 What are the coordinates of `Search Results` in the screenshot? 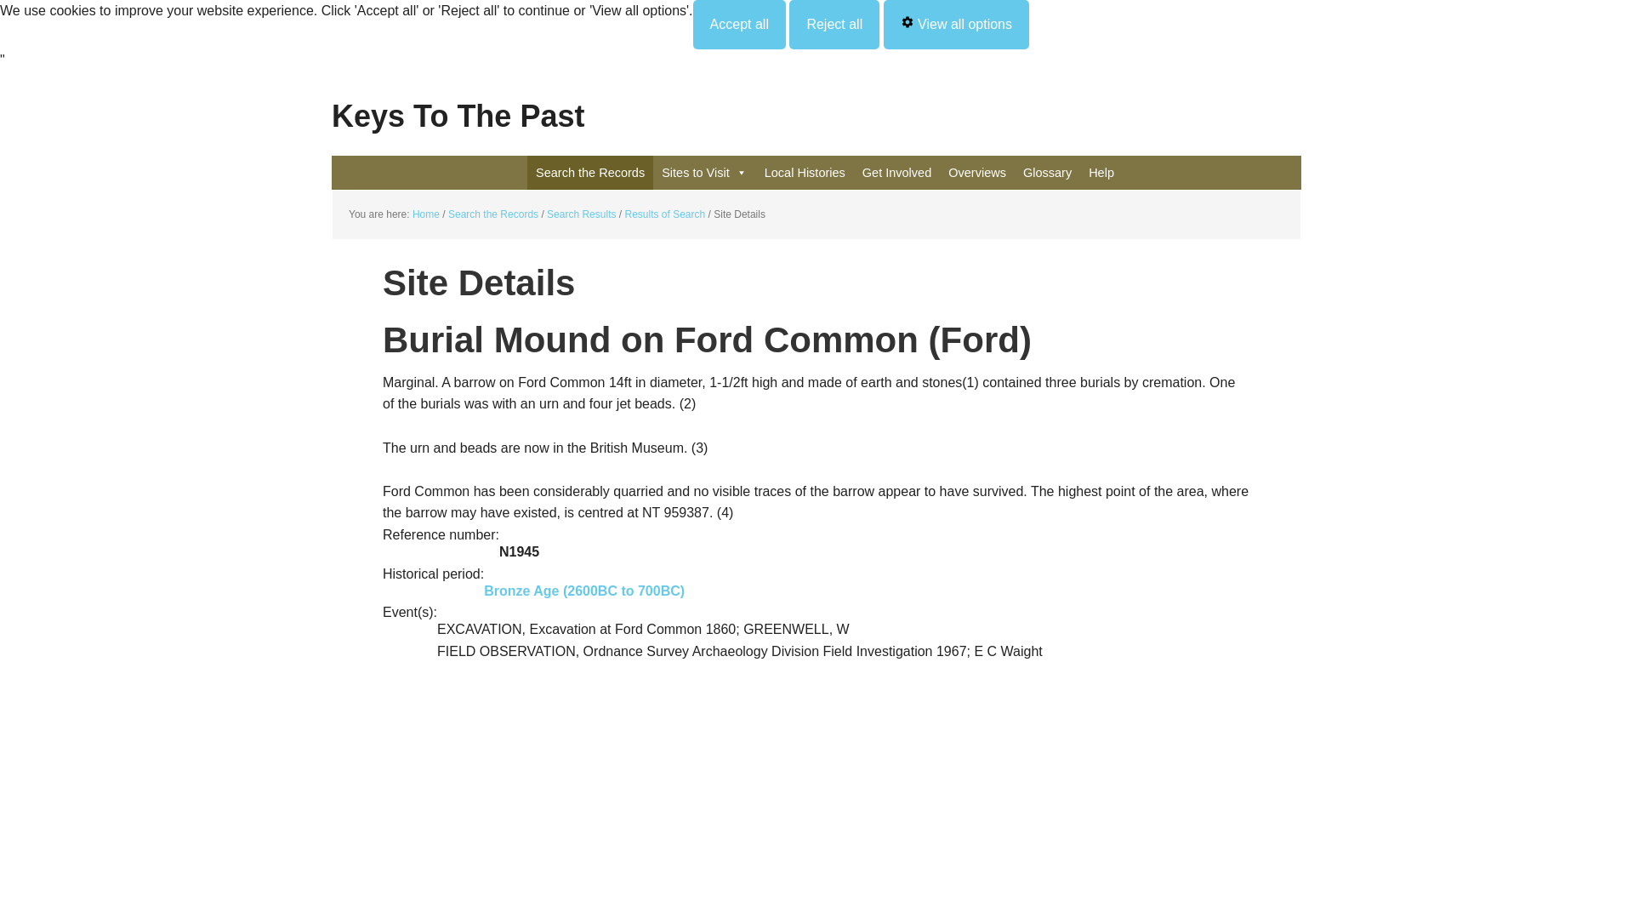 It's located at (581, 214).